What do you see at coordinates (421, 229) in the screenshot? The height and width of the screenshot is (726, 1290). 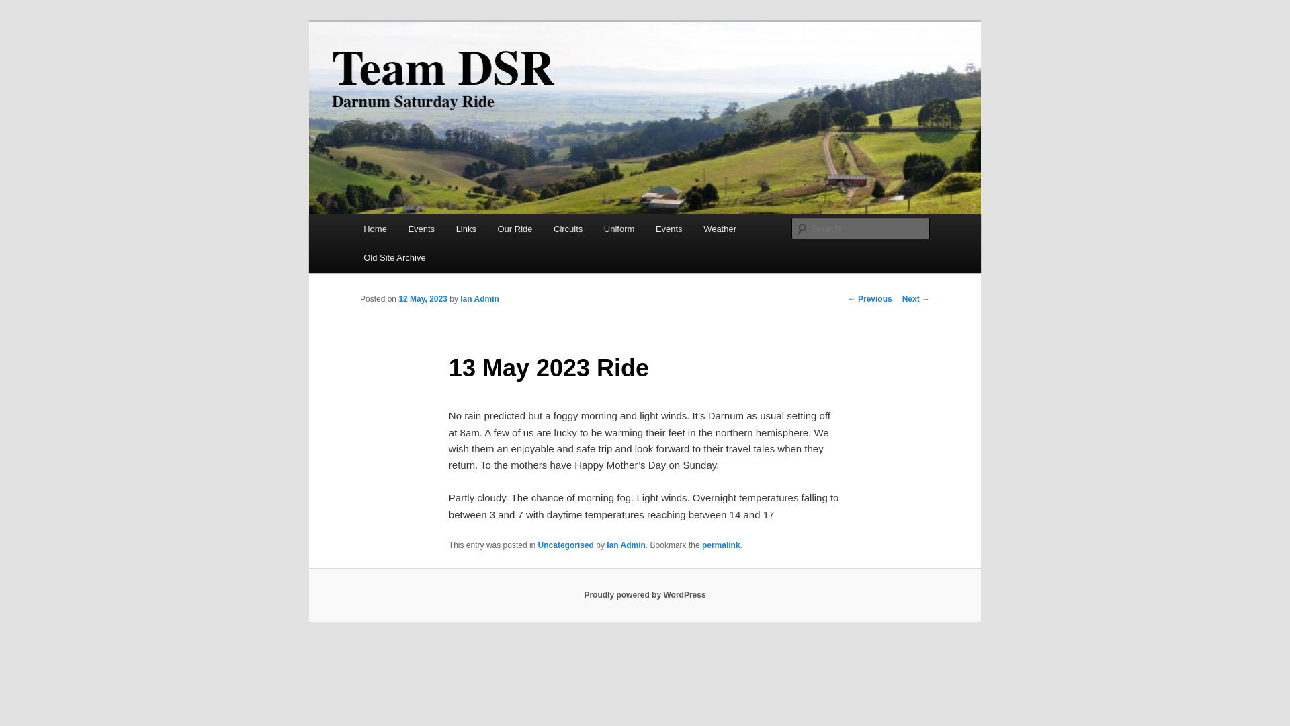 I see `Events` at bounding box center [421, 229].